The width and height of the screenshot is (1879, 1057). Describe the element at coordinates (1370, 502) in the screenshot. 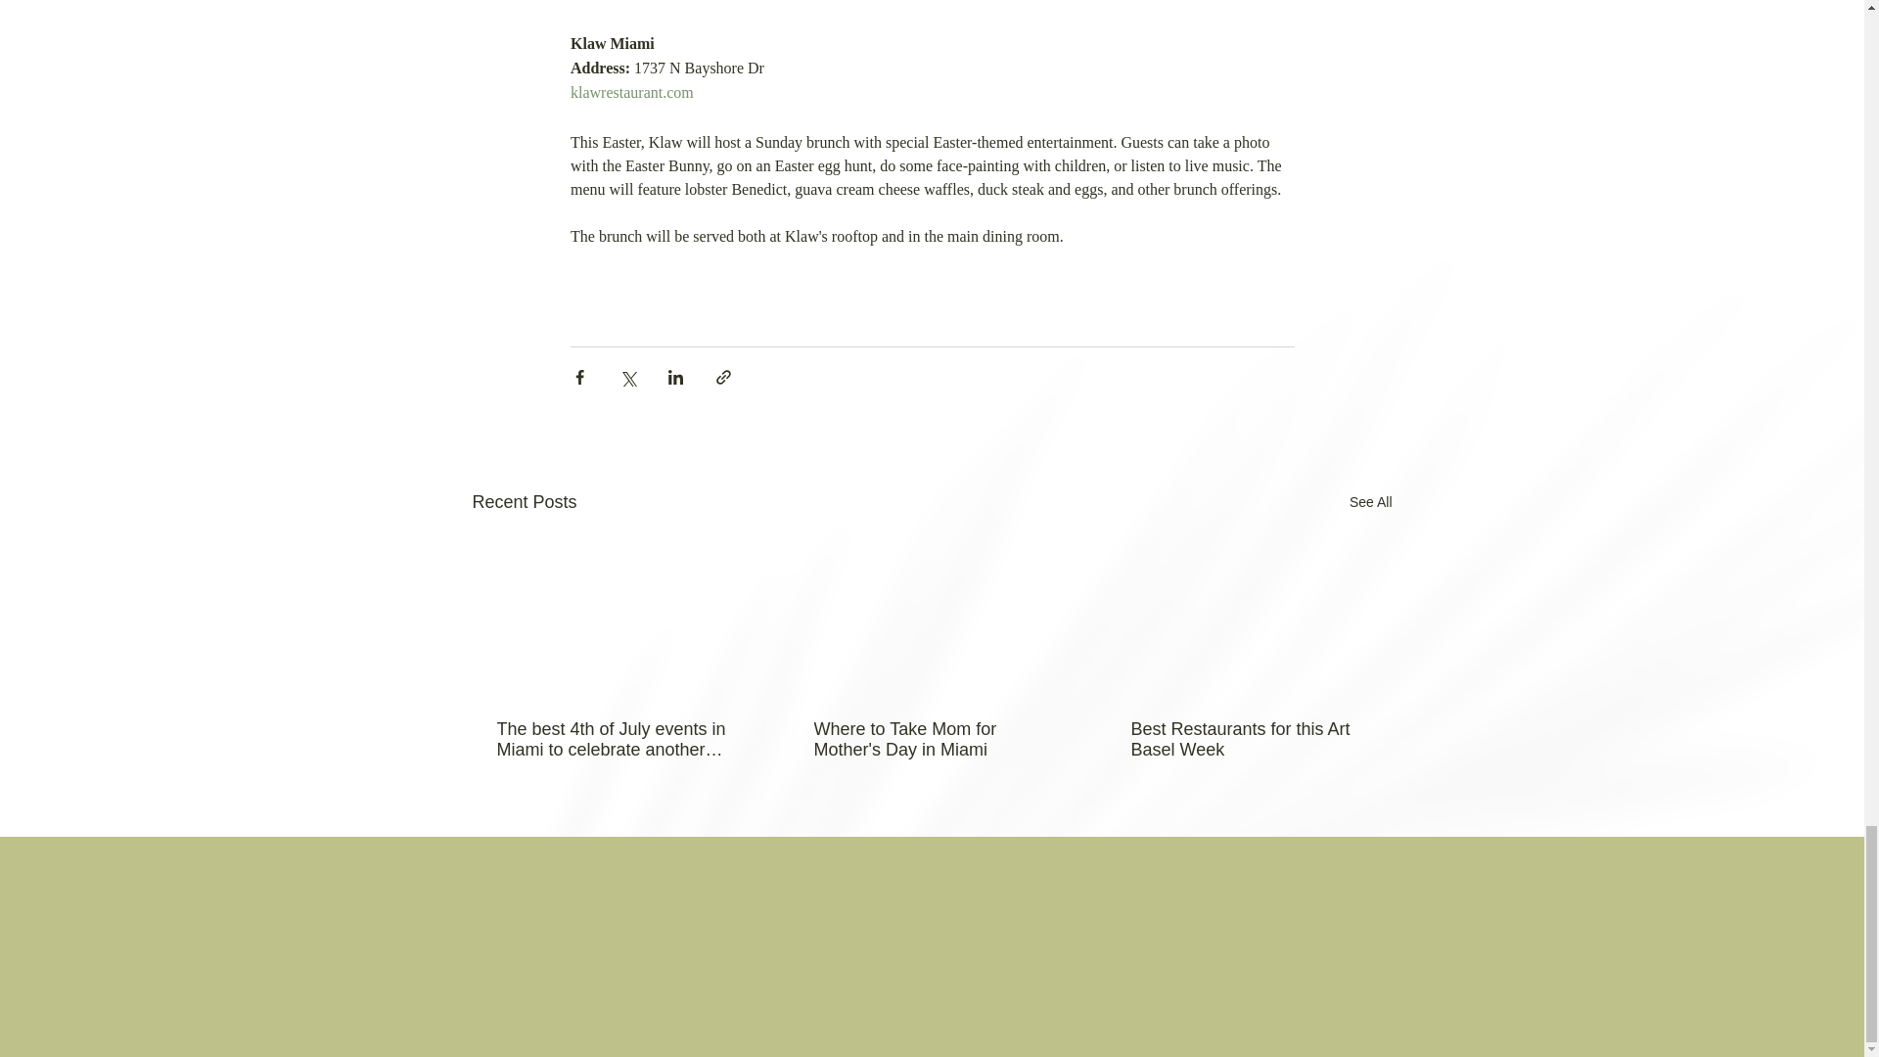

I see `See All` at that location.